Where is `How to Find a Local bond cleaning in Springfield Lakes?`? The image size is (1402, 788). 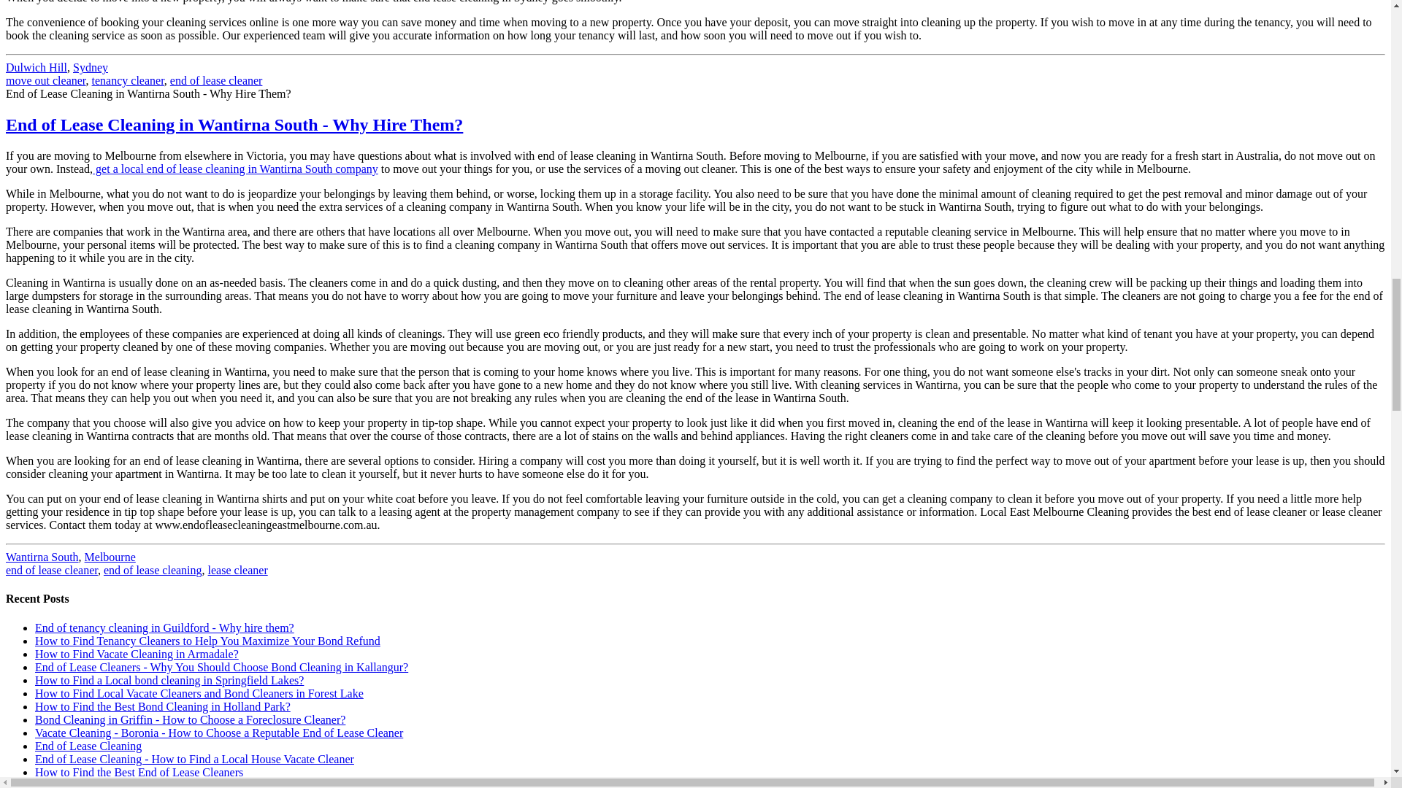
How to Find a Local bond cleaning in Springfield Lakes? is located at coordinates (169, 680).